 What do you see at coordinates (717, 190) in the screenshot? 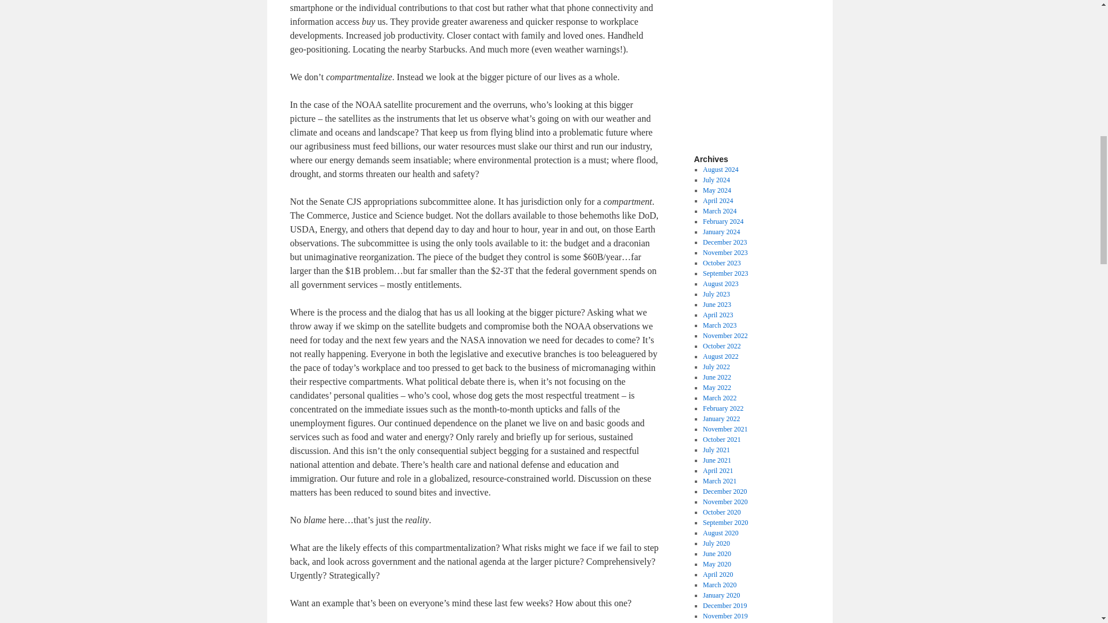
I see `May 2024` at bounding box center [717, 190].